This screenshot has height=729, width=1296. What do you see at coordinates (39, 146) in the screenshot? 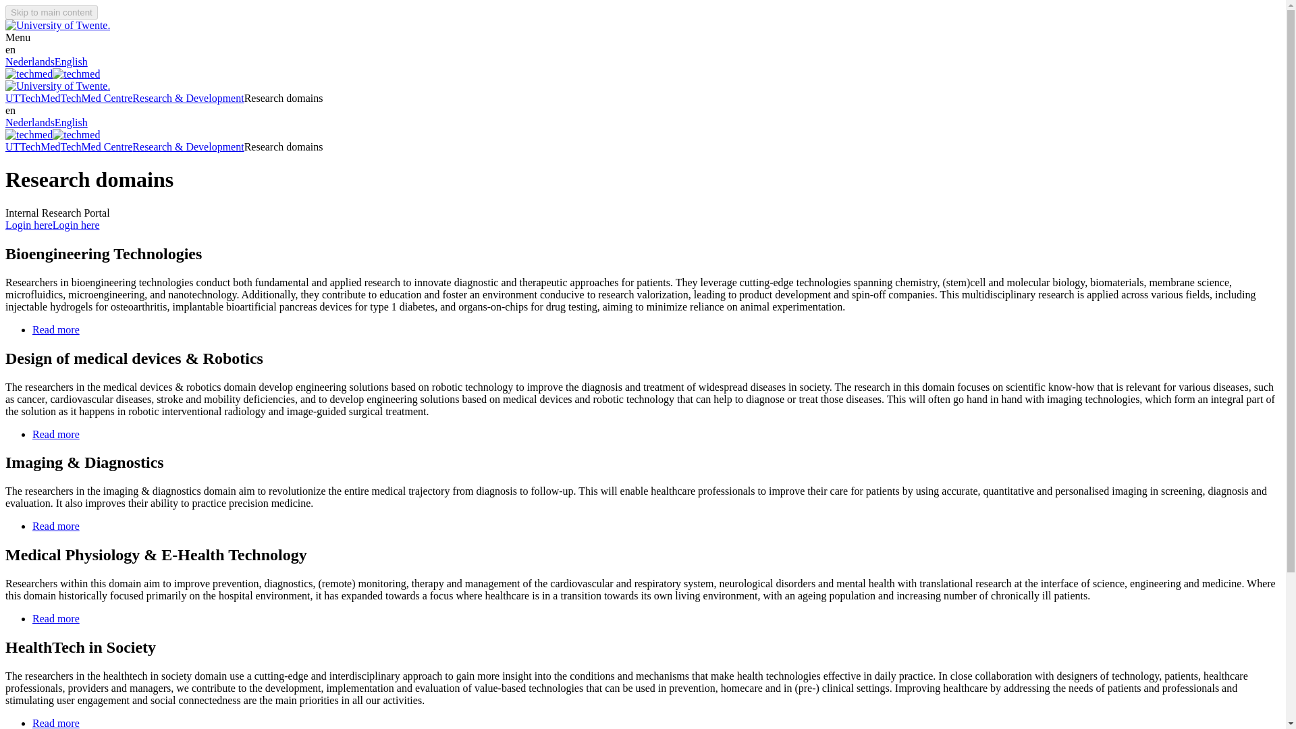
I see `TechMed` at bounding box center [39, 146].